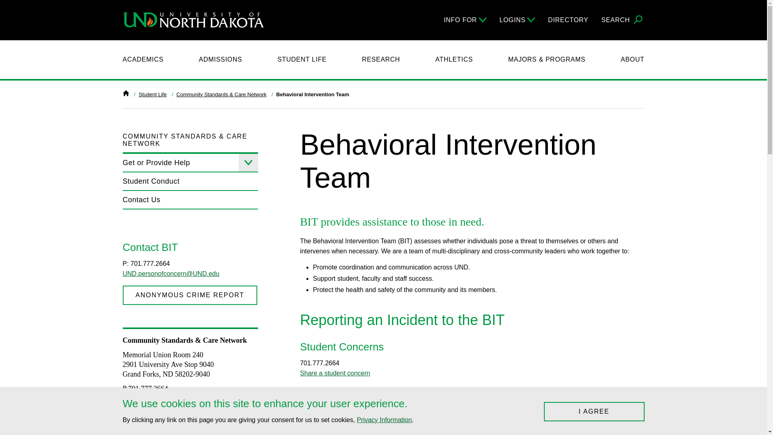 This screenshot has width=773, height=435. Describe the element at coordinates (623, 20) in the screenshot. I see `SEARCH` at that location.